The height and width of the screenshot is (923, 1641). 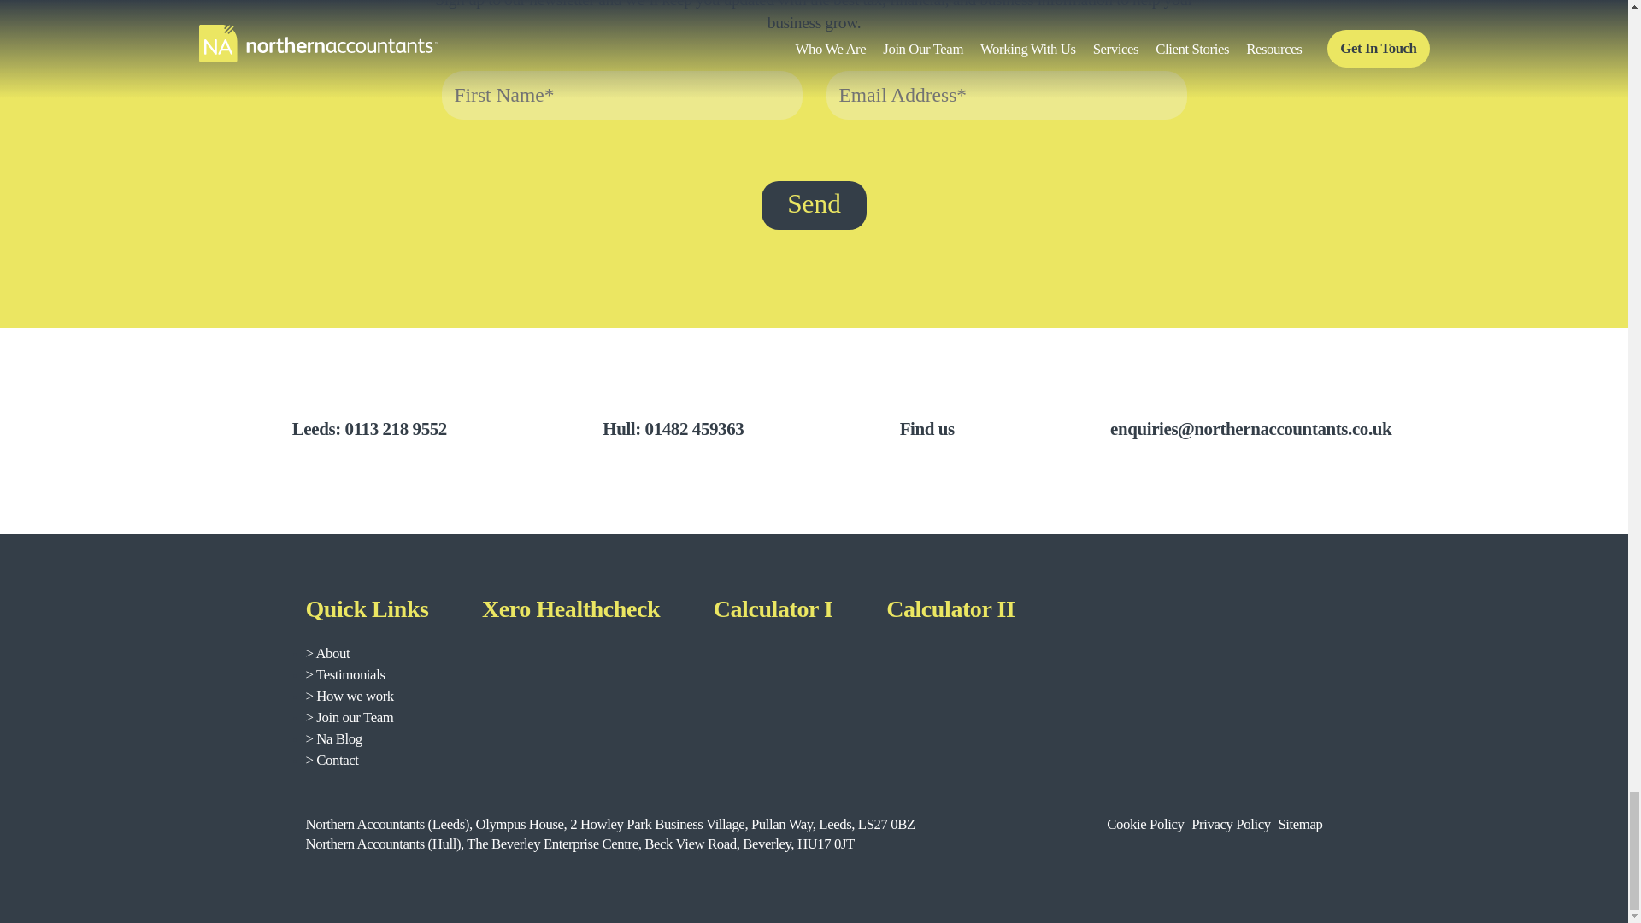 What do you see at coordinates (899, 429) in the screenshot?
I see `Find us` at bounding box center [899, 429].